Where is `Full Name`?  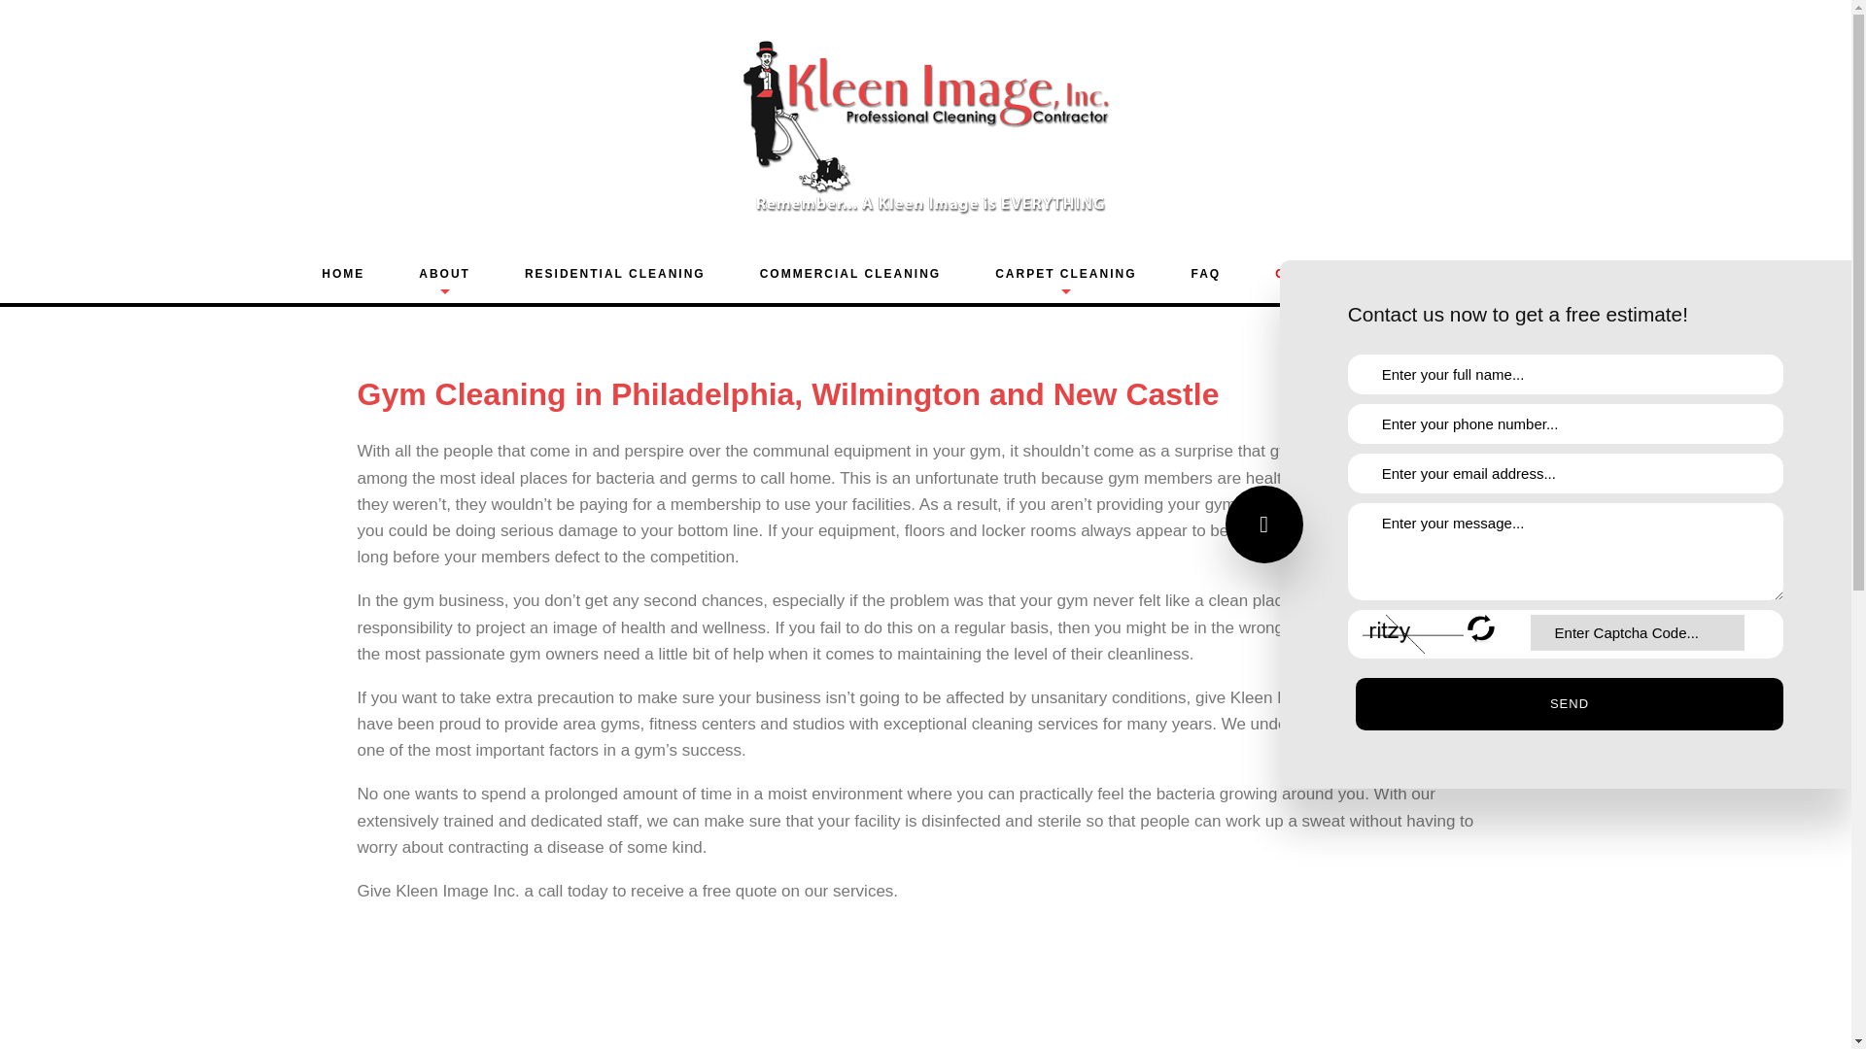 Full Name is located at coordinates (1565, 375).